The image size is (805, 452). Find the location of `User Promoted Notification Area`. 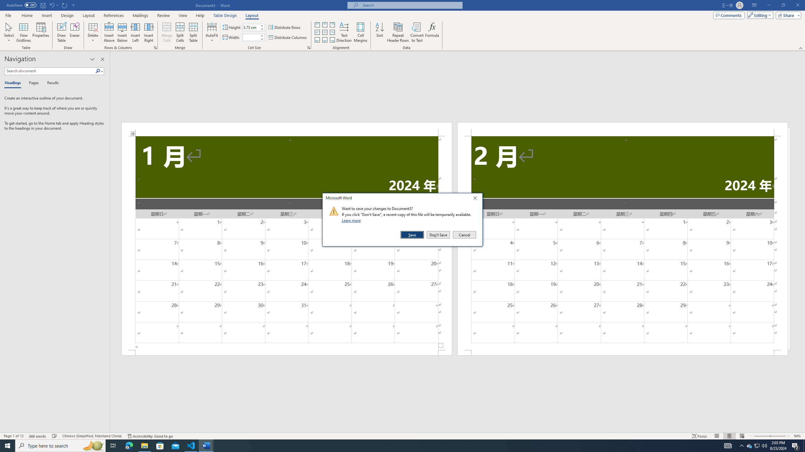

User Promoted Notification Area is located at coordinates (757, 446).